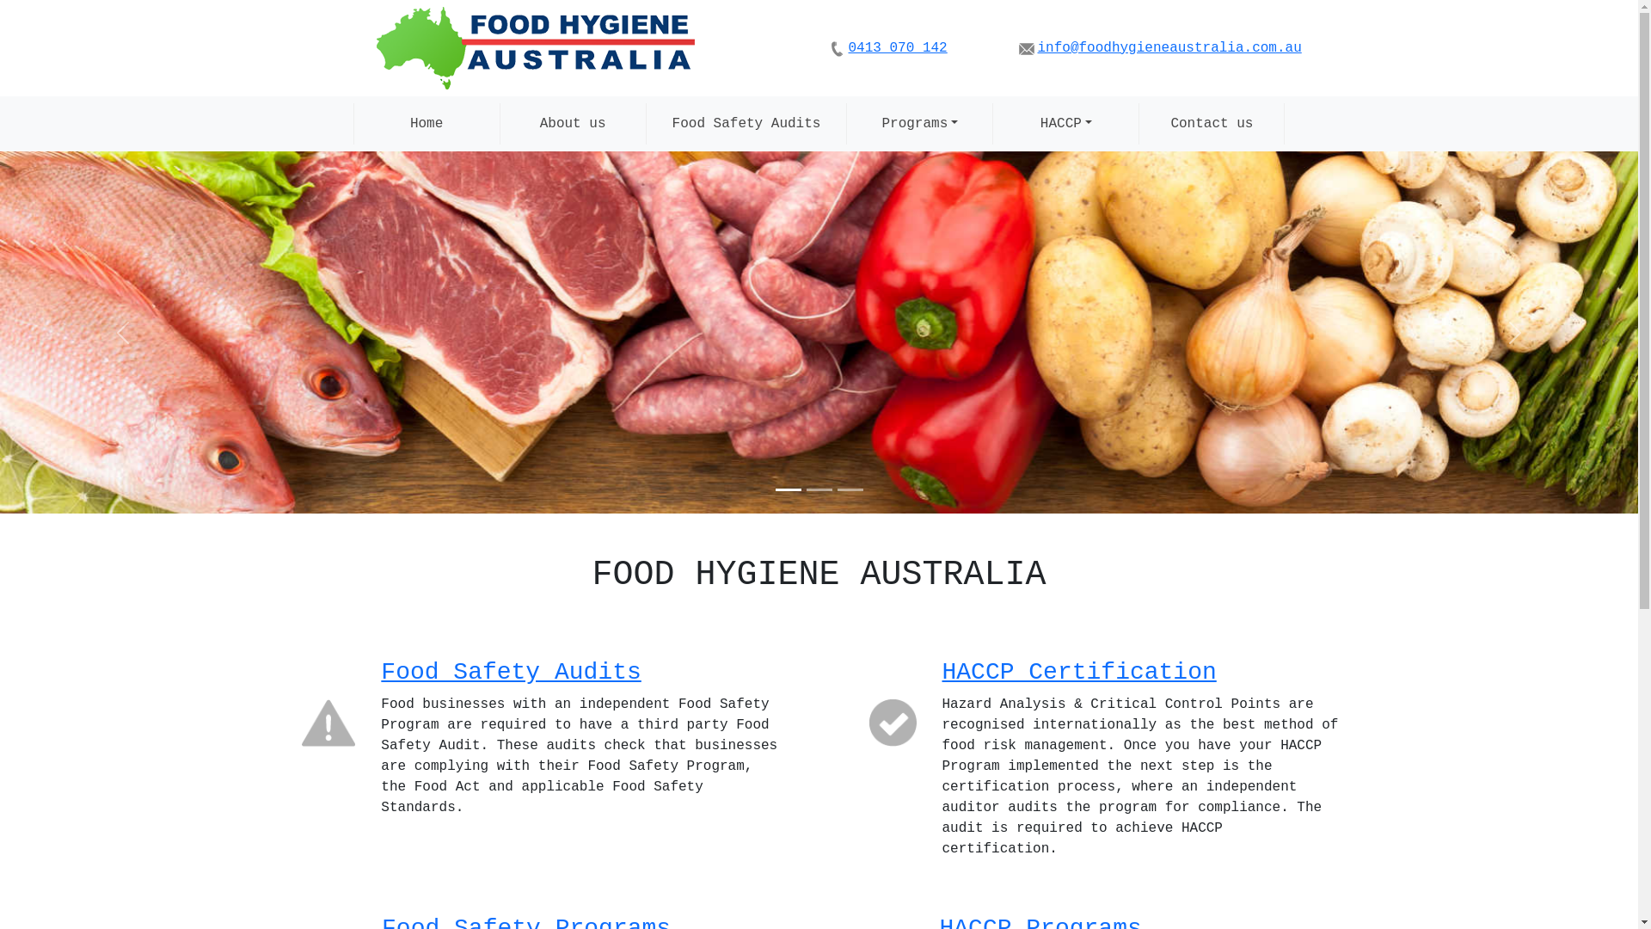 The image size is (1651, 929). What do you see at coordinates (1515, 332) in the screenshot?
I see `Next` at bounding box center [1515, 332].